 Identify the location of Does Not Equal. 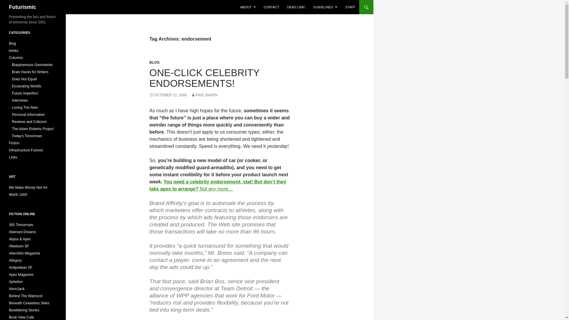
(24, 79).